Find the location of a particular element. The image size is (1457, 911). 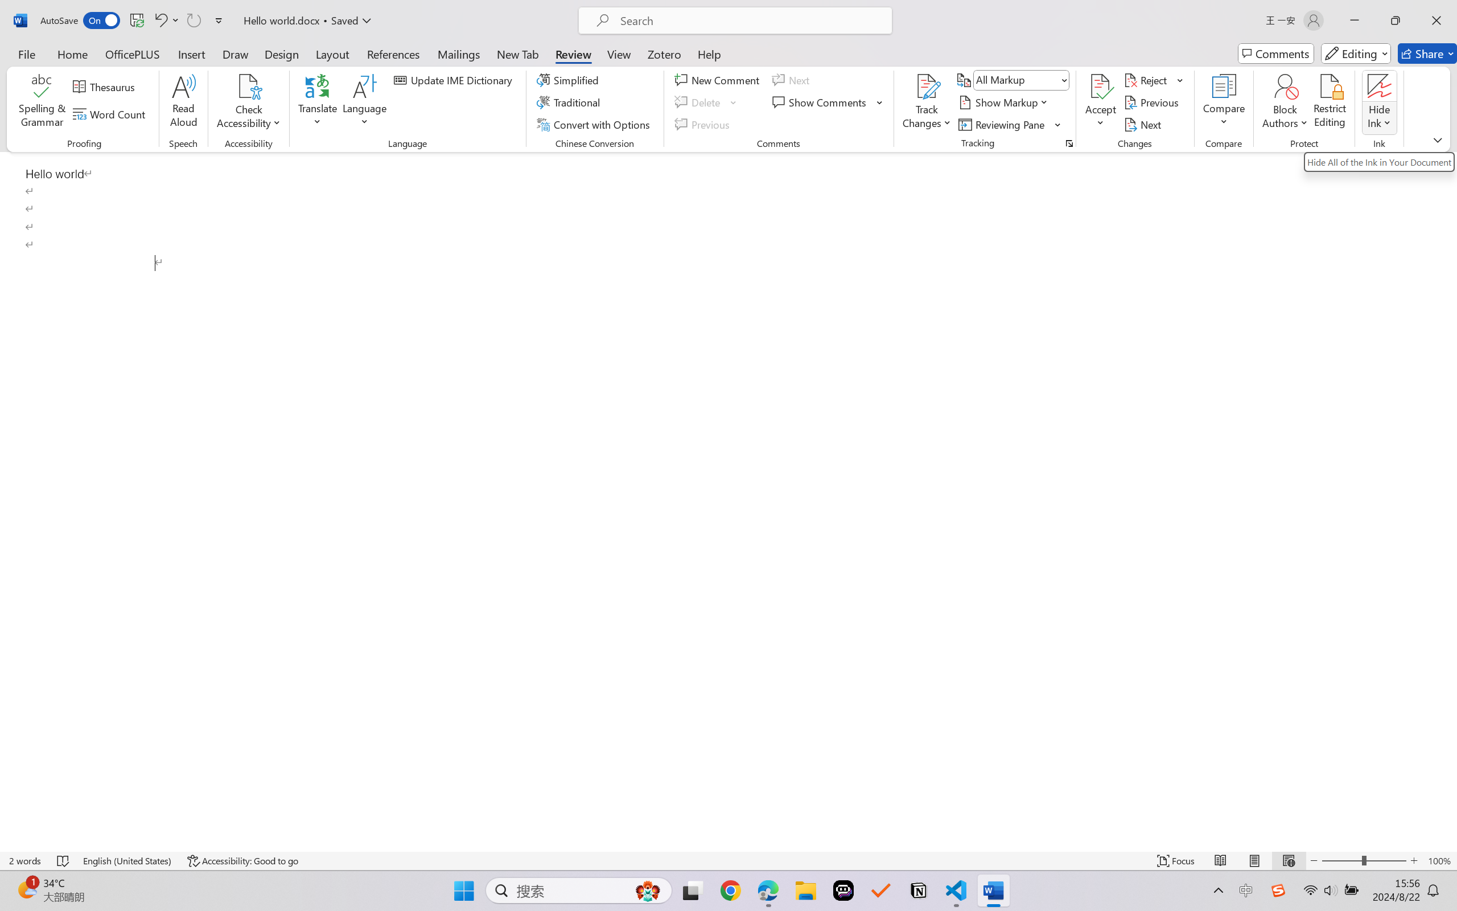

Restore Down is located at coordinates (1396, 20).